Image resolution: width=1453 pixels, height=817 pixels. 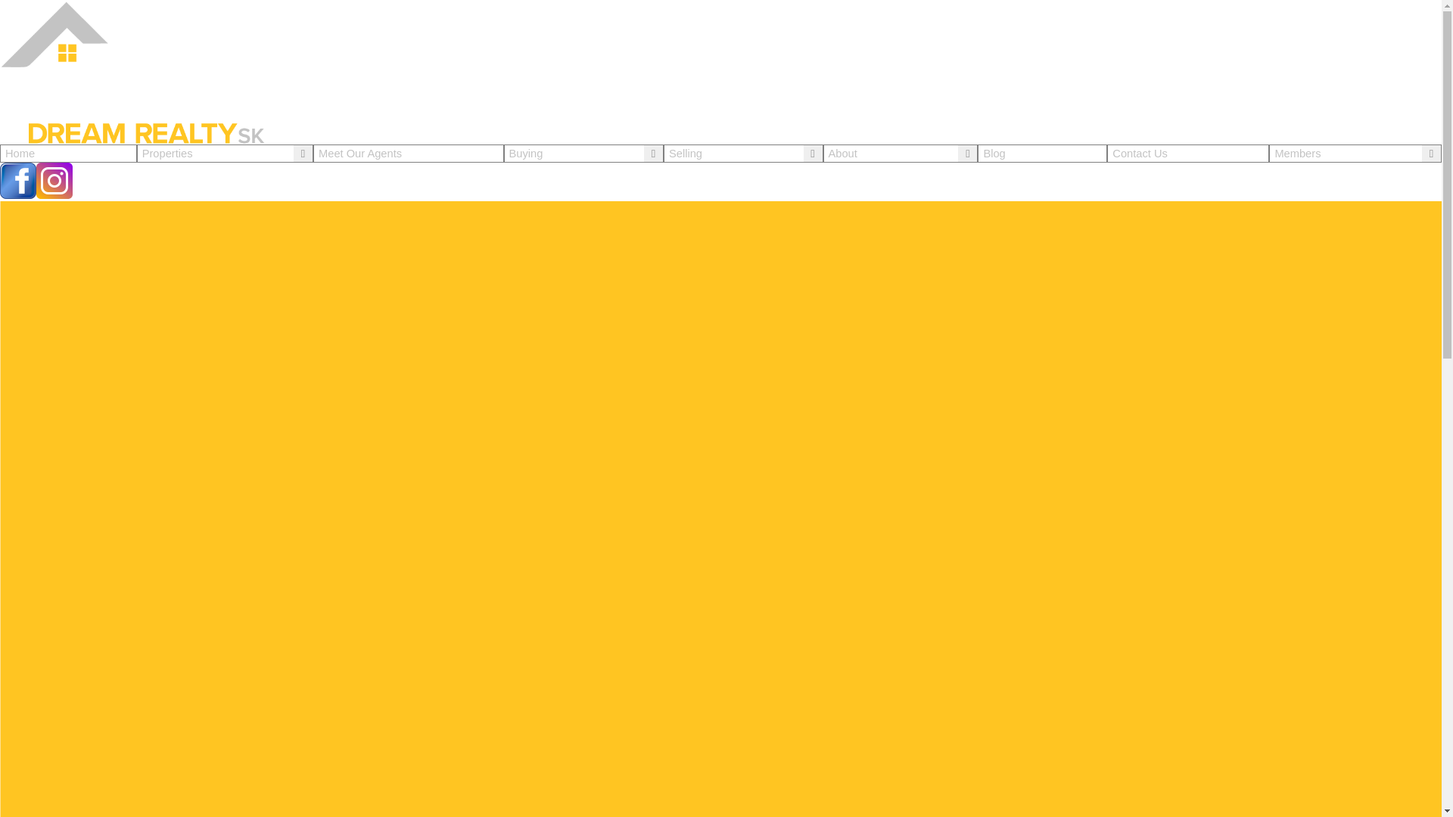 I want to click on Members, so click(x=1297, y=153).